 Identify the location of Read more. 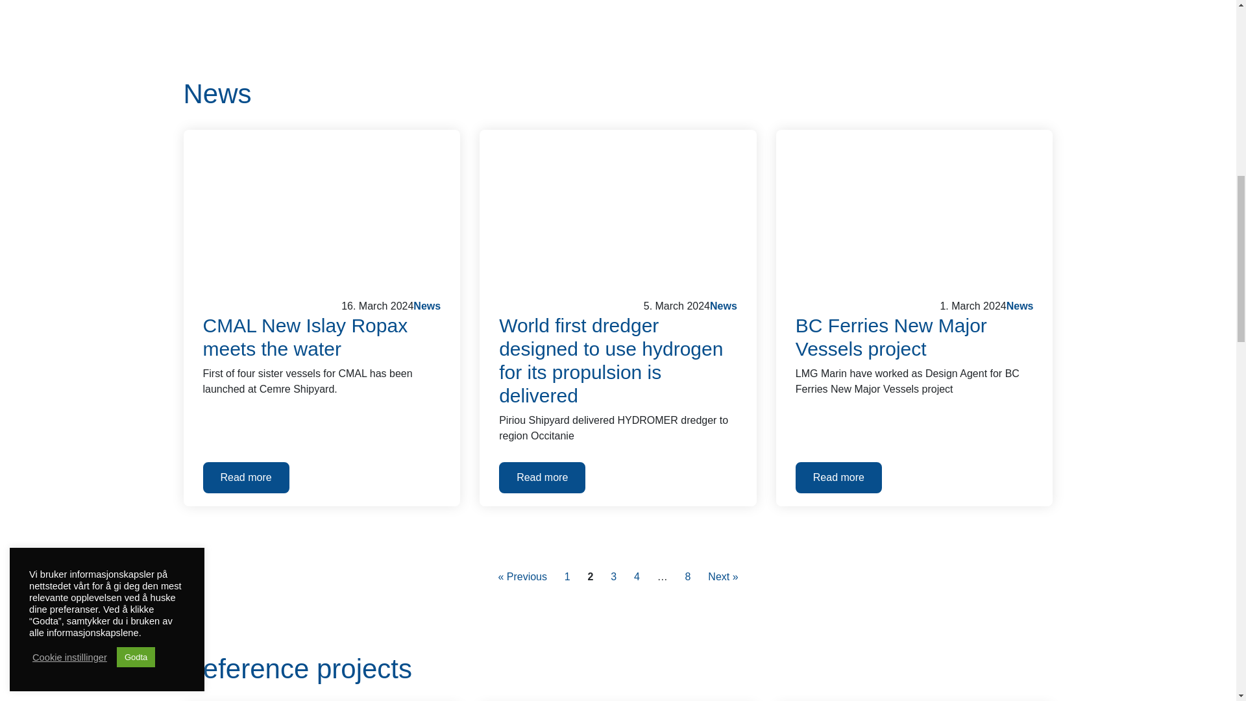
(543, 478).